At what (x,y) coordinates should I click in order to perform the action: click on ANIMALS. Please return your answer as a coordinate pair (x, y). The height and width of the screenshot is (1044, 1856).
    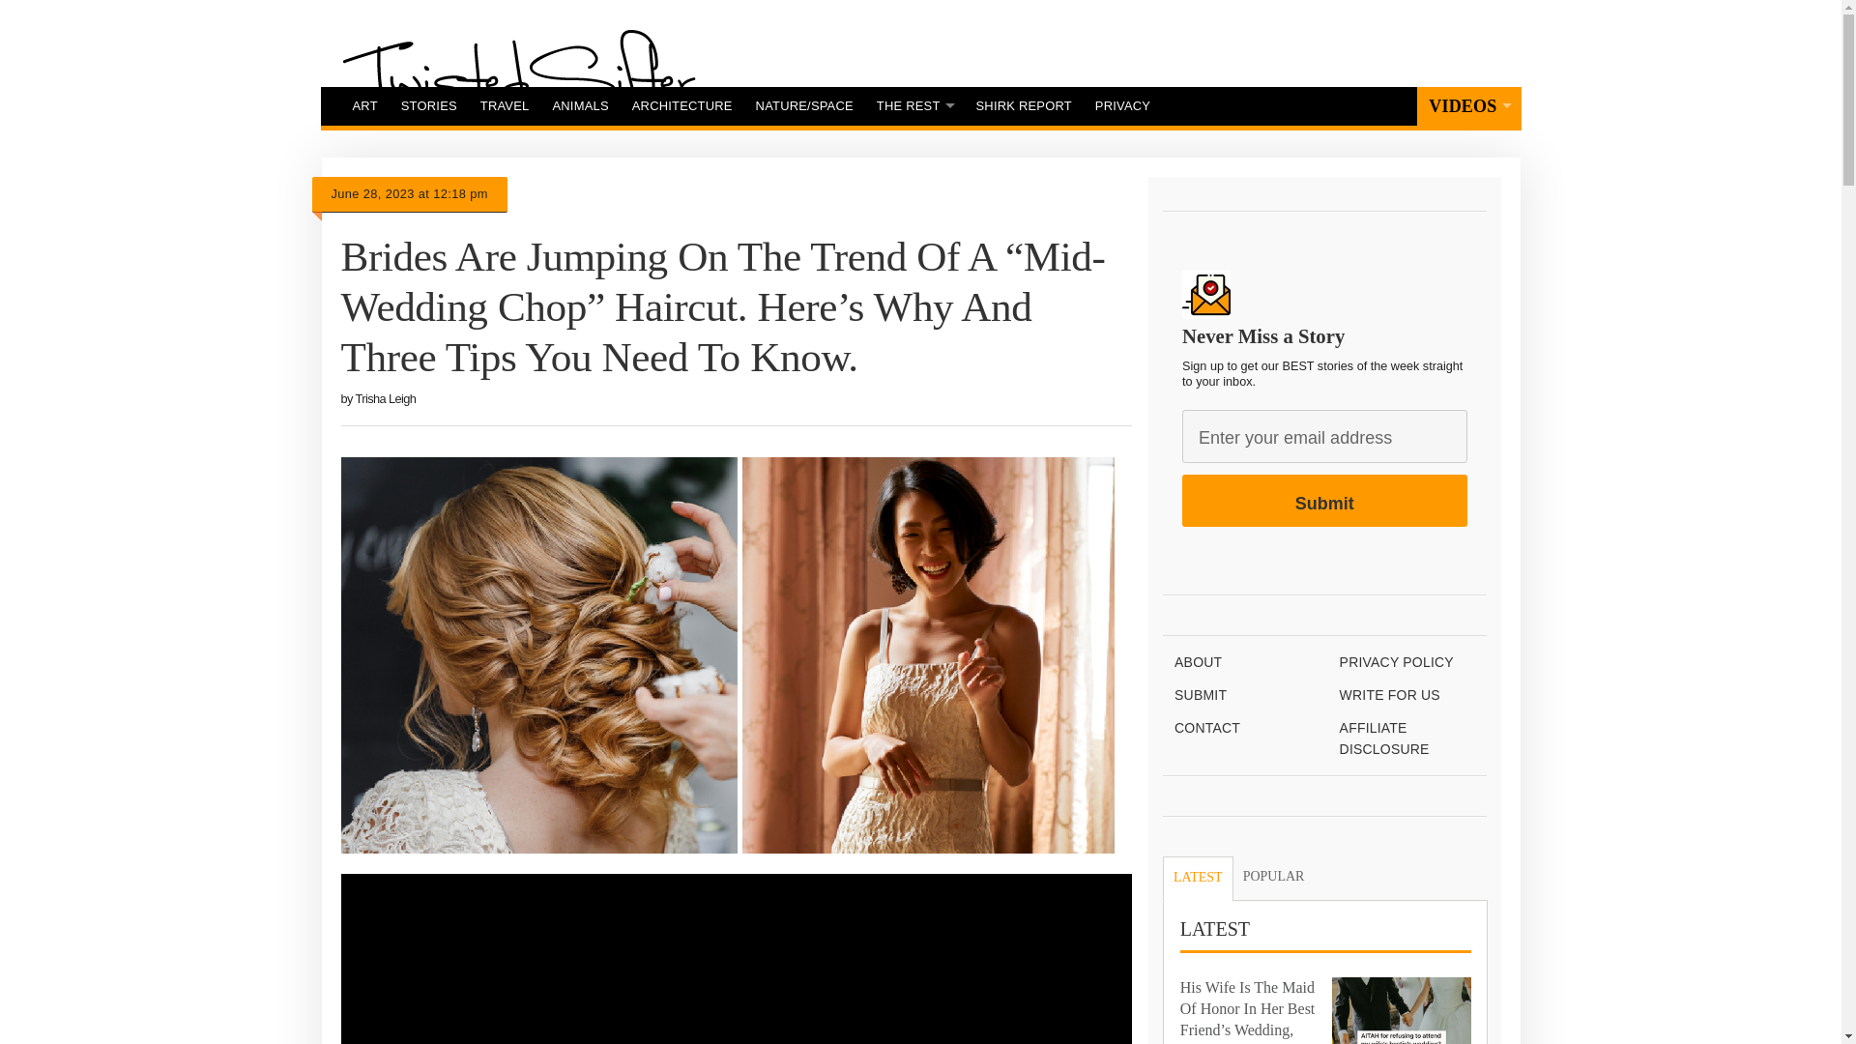
    Looking at the image, I should click on (580, 105).